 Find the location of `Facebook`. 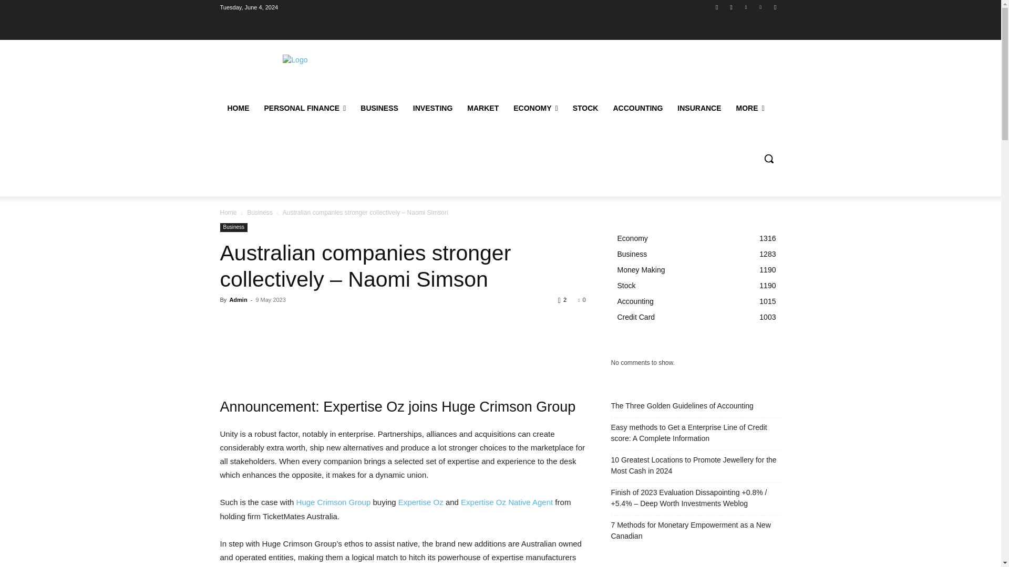

Facebook is located at coordinates (717, 7).